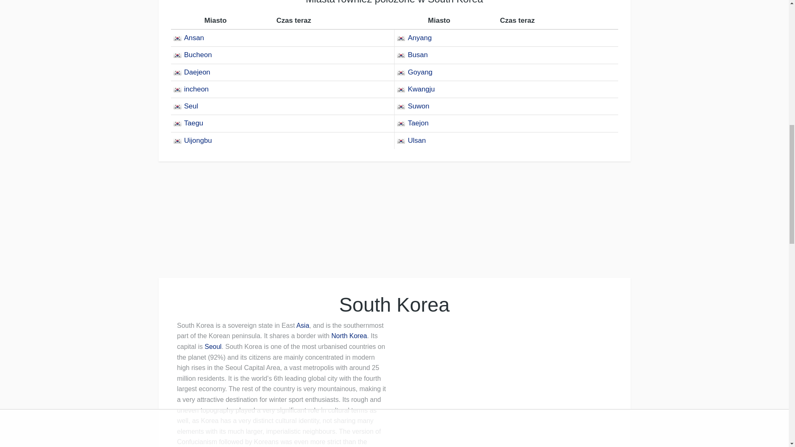 Image resolution: width=795 pixels, height=447 pixels. I want to click on Uijongbu, so click(193, 140).